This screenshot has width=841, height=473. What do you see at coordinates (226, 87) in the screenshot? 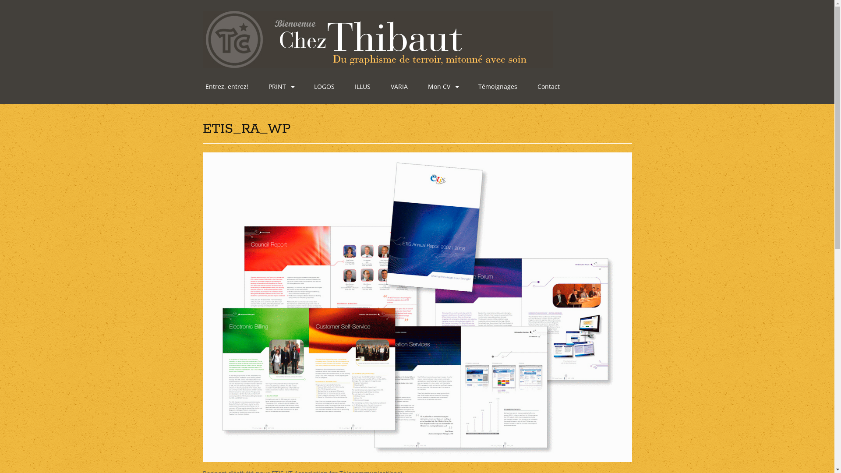
I see `Entrez, entrez!` at bounding box center [226, 87].